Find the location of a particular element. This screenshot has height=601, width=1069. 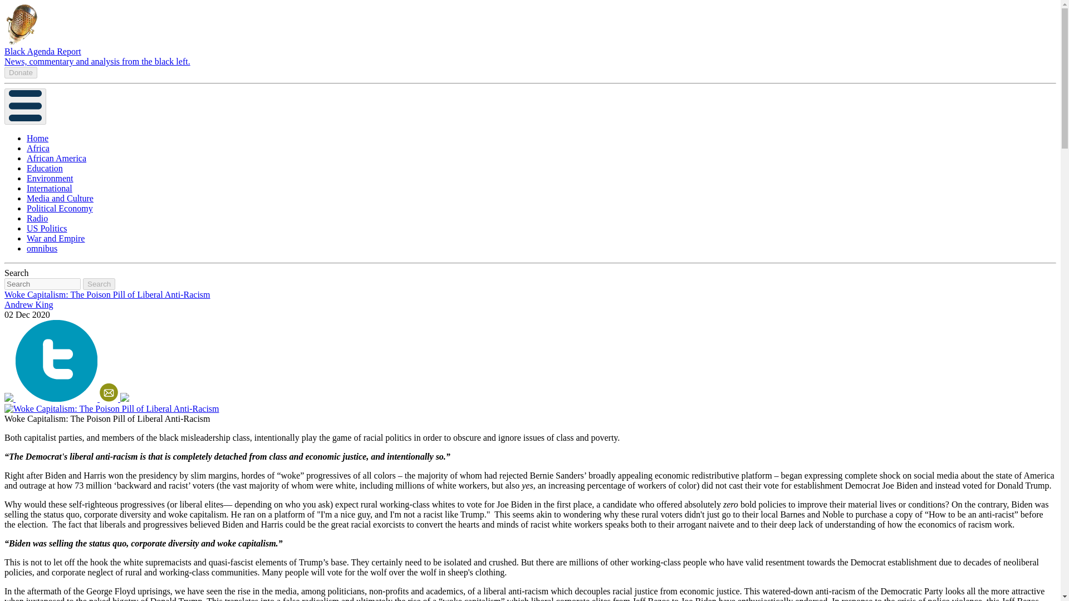

Education is located at coordinates (45, 168).